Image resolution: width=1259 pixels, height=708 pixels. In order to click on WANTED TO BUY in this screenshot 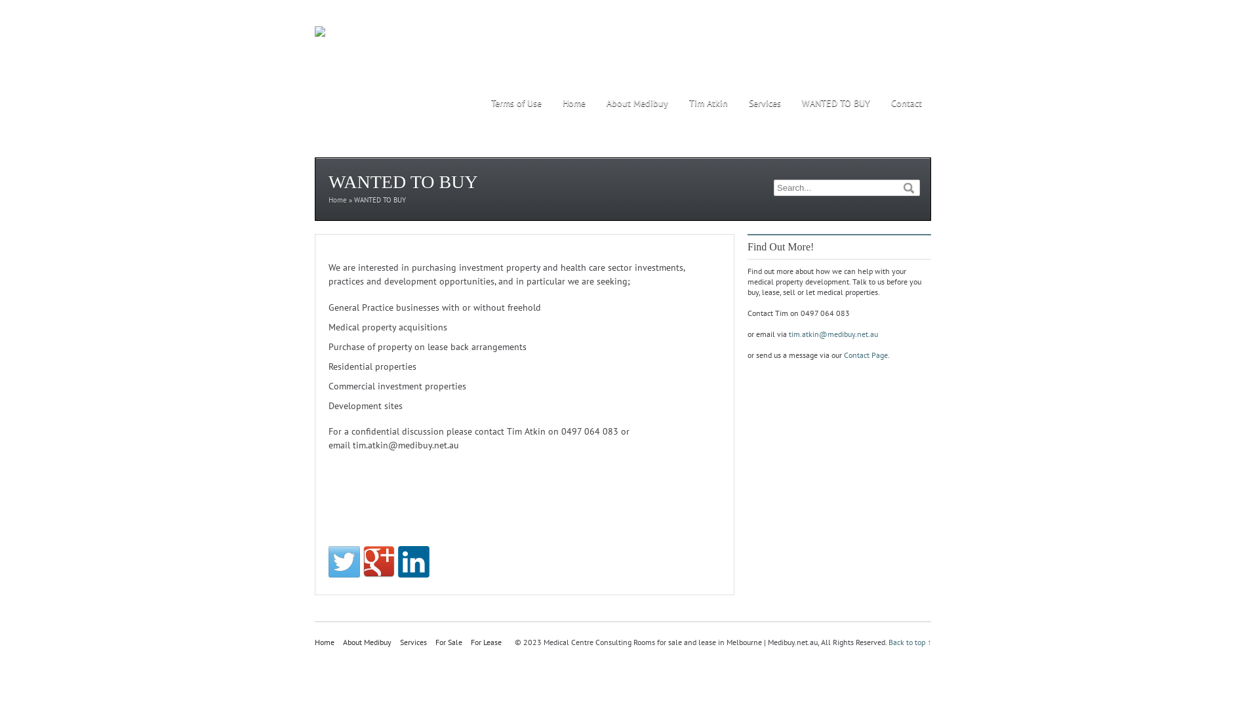, I will do `click(836, 104)`.